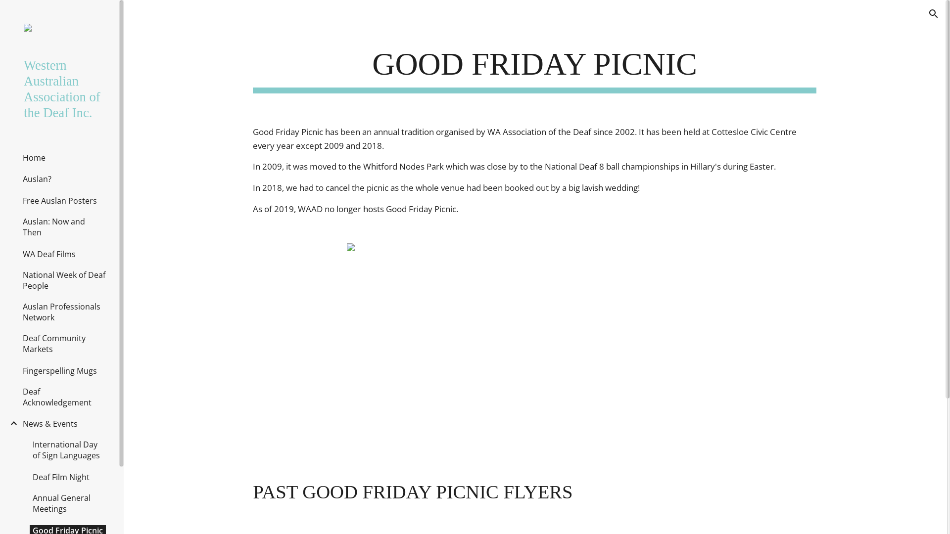 This screenshot has width=950, height=534. What do you see at coordinates (69, 503) in the screenshot?
I see `Annual General Meetings` at bounding box center [69, 503].